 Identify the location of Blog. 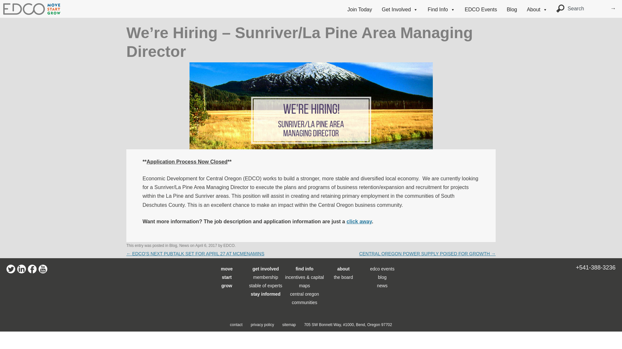
(173, 245).